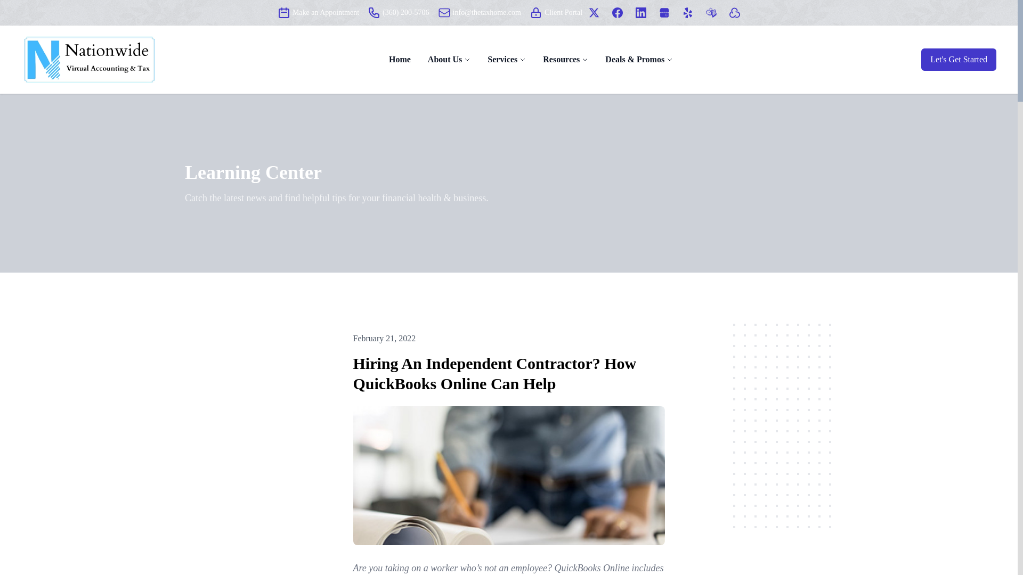 The image size is (1023, 575). Describe the element at coordinates (283, 12) in the screenshot. I see `appointment` at that location.